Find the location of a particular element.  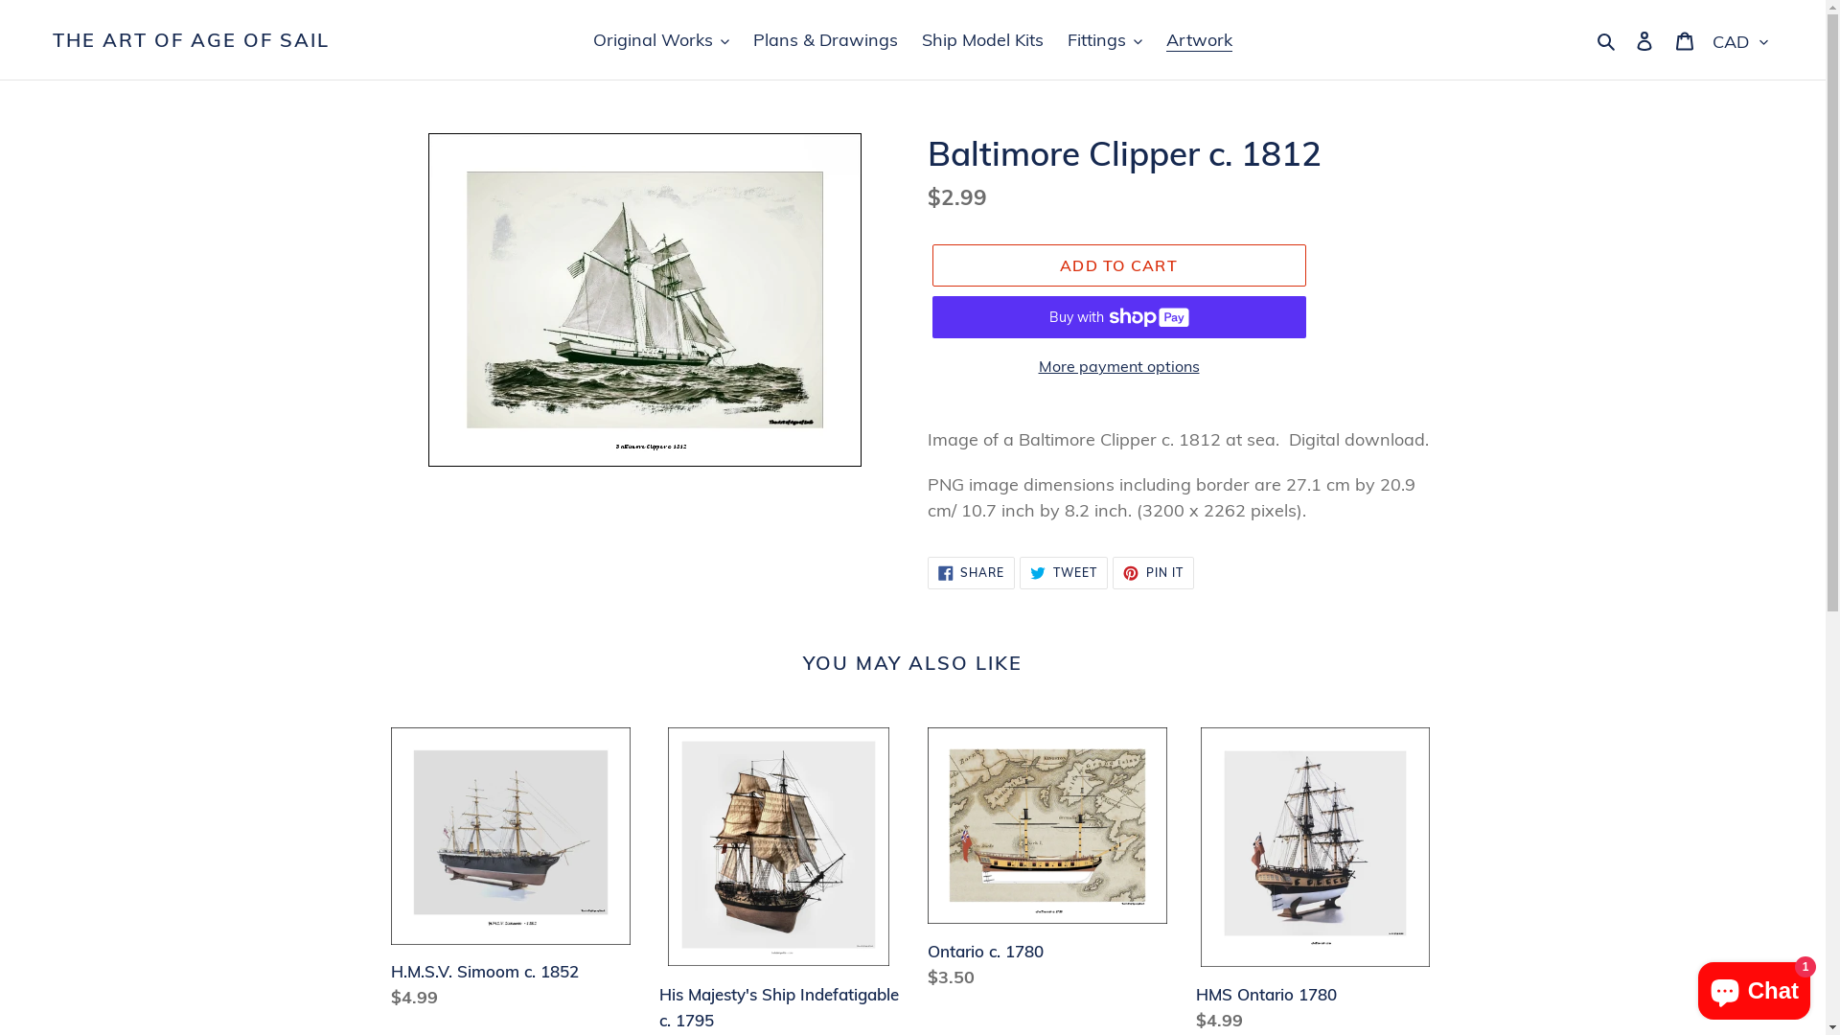

TWEET
TWEET ON TWITTER is located at coordinates (1064, 573).